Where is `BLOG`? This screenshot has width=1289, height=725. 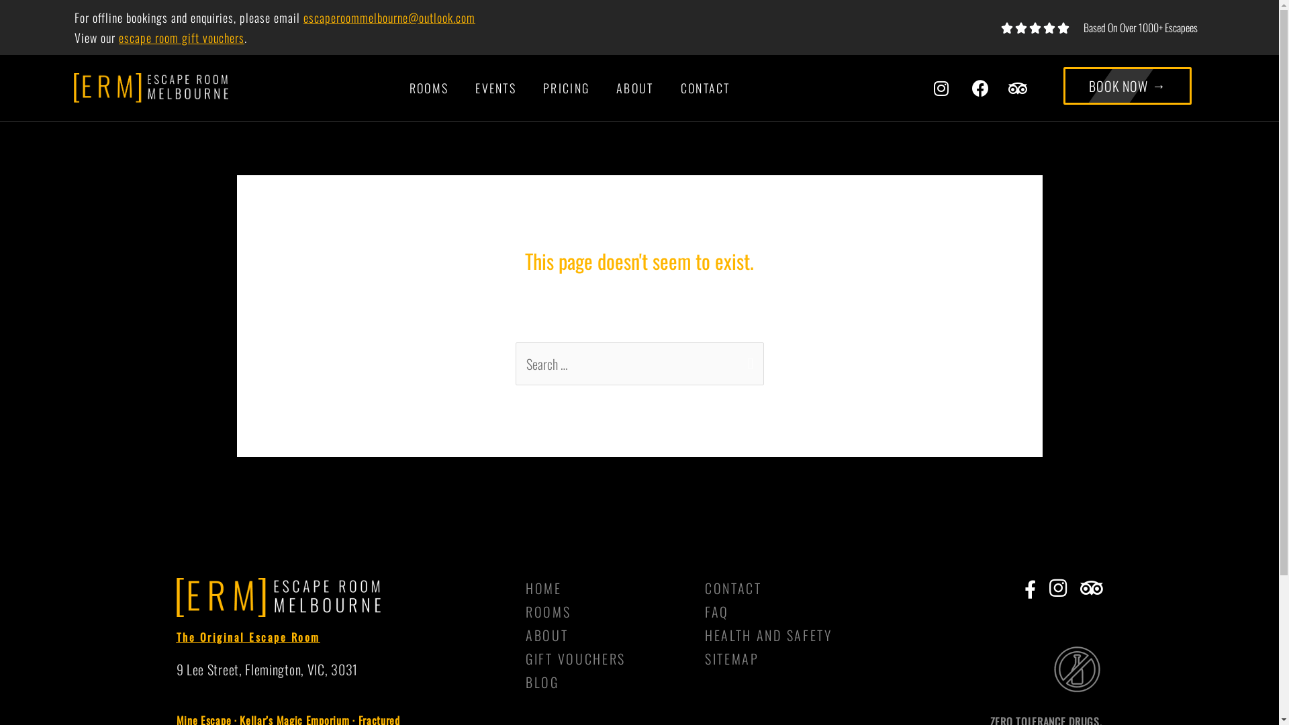 BLOG is located at coordinates (608, 682).